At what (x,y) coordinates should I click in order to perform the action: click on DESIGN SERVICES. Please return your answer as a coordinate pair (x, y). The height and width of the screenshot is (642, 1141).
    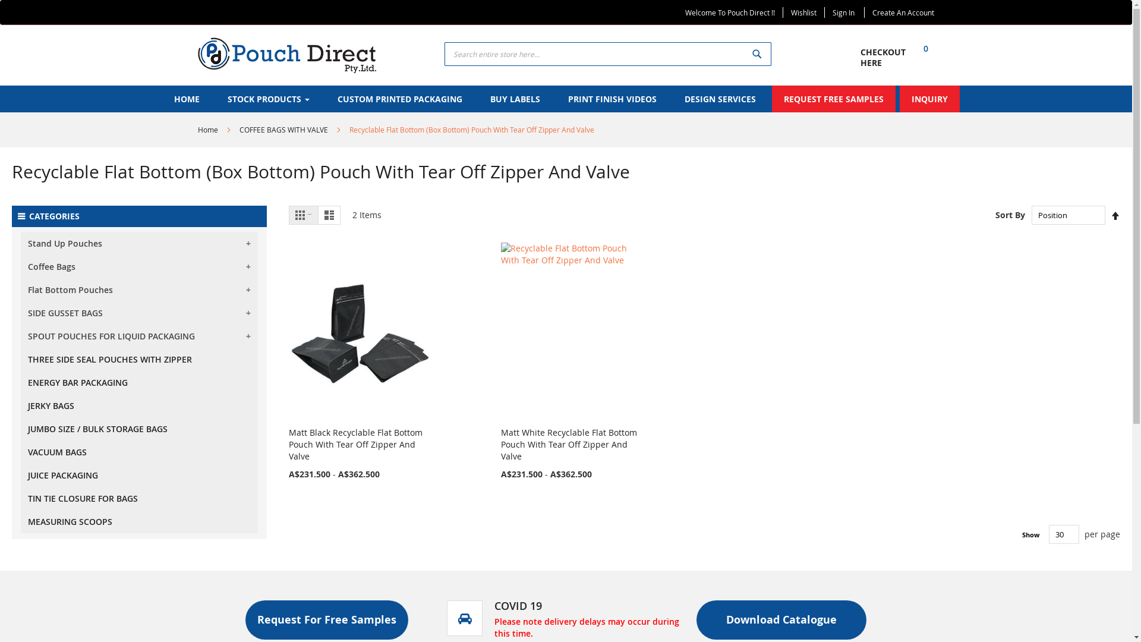
    Looking at the image, I should click on (720, 99).